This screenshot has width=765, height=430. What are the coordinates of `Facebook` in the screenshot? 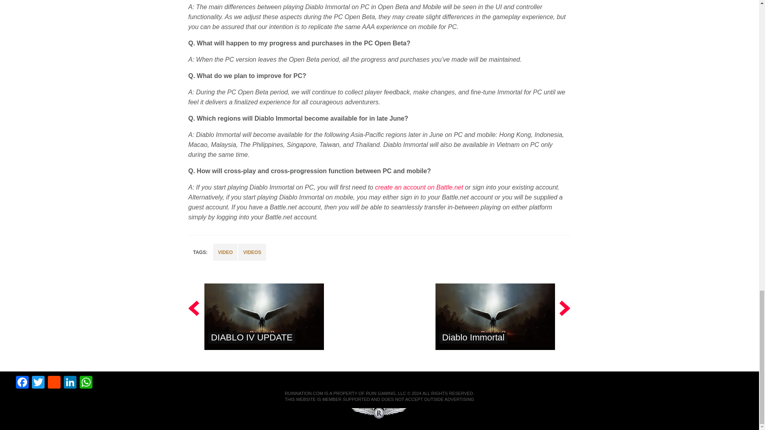 It's located at (22, 383).